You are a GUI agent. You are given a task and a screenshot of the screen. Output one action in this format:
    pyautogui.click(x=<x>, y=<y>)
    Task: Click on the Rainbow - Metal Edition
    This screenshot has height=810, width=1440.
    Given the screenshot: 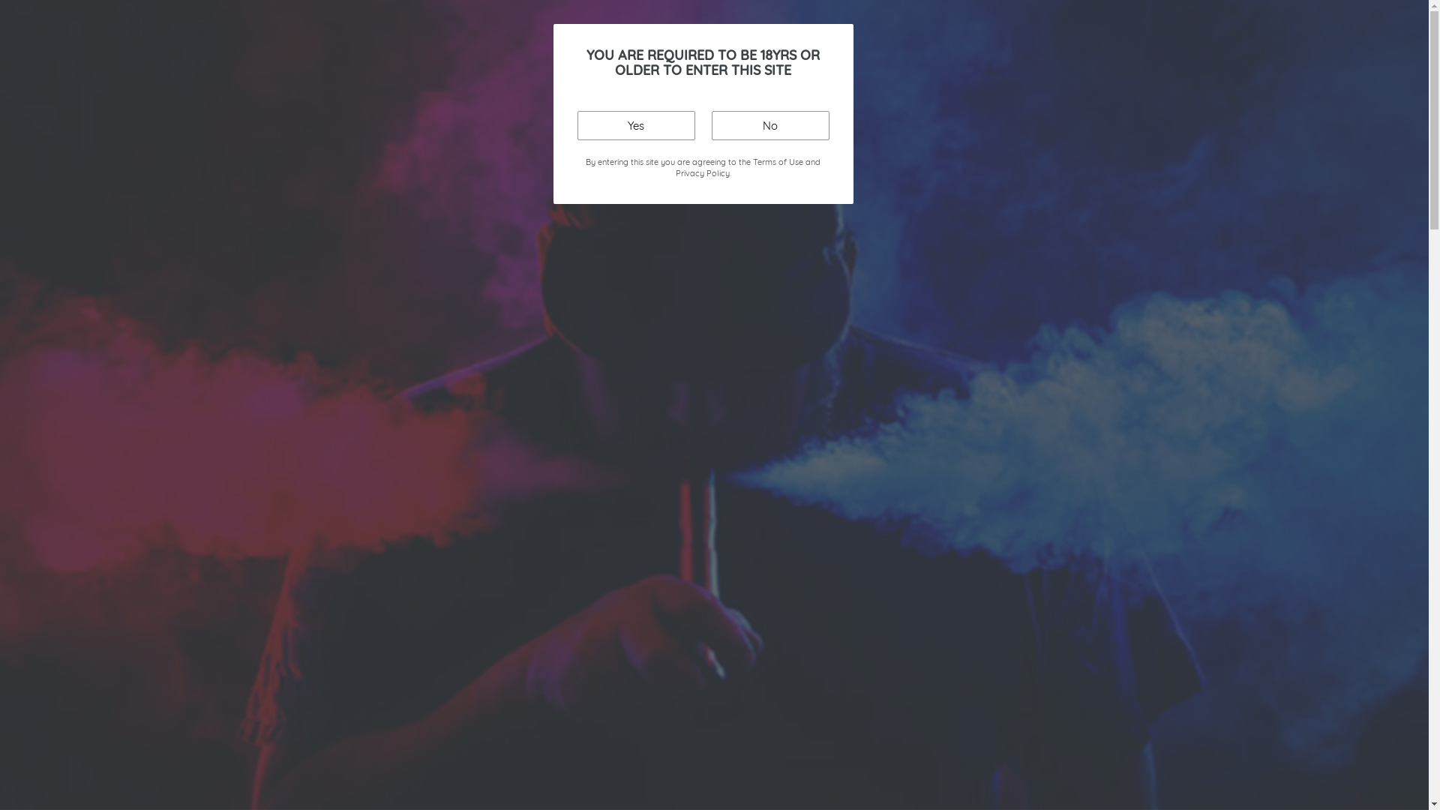 What is the action you would take?
    pyautogui.click(x=1059, y=198)
    